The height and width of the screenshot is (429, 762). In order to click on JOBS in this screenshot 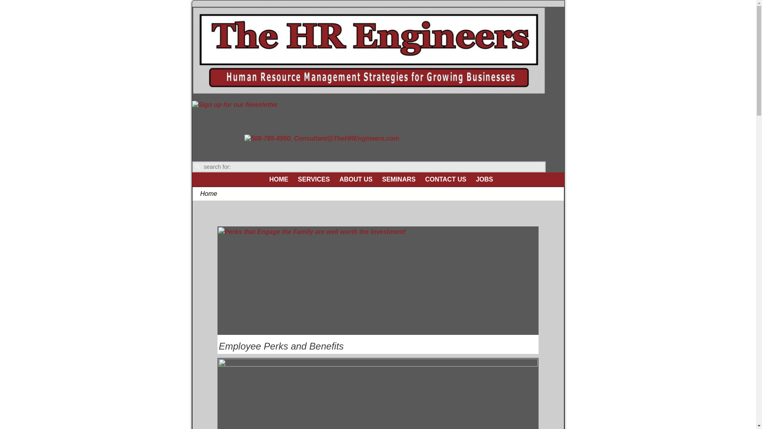, I will do `click(484, 179)`.